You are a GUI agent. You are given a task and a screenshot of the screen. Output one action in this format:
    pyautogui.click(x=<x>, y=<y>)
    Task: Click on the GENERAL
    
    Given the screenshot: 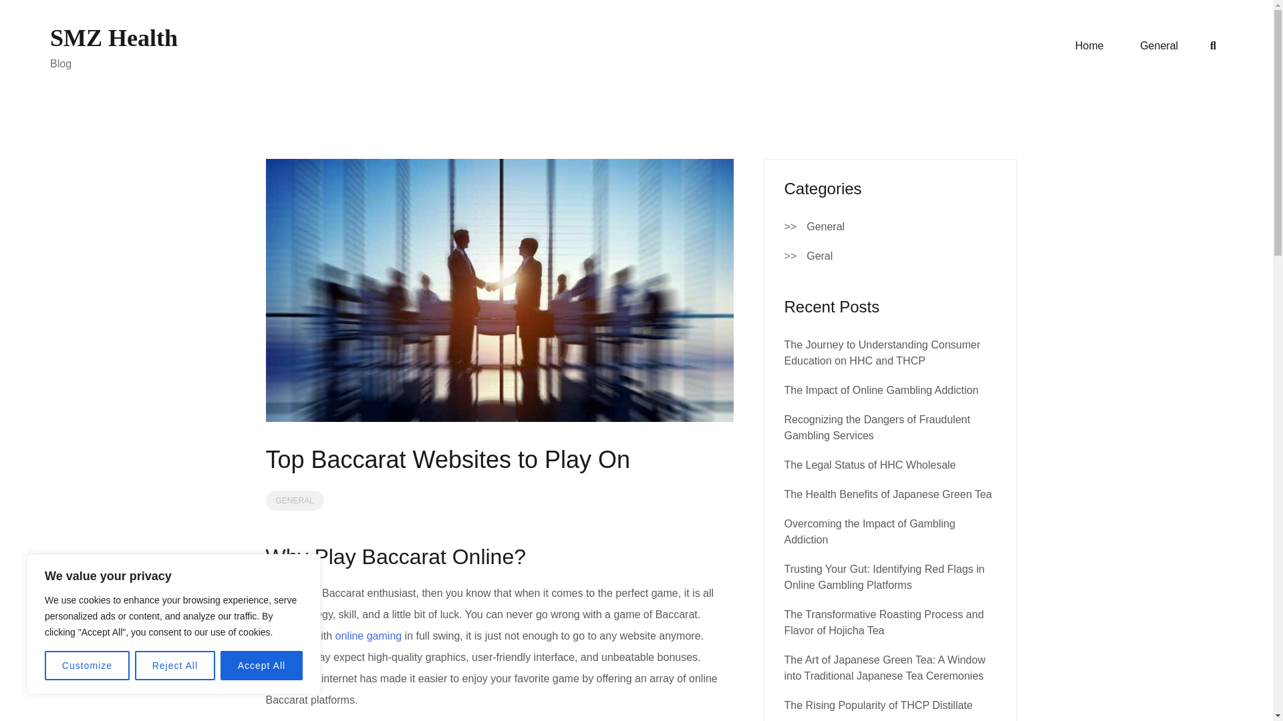 What is the action you would take?
    pyautogui.click(x=295, y=501)
    